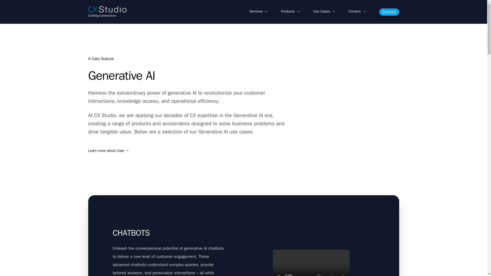 The image size is (491, 276). What do you see at coordinates (325, 11) in the screenshot?
I see `Use Cases` at bounding box center [325, 11].